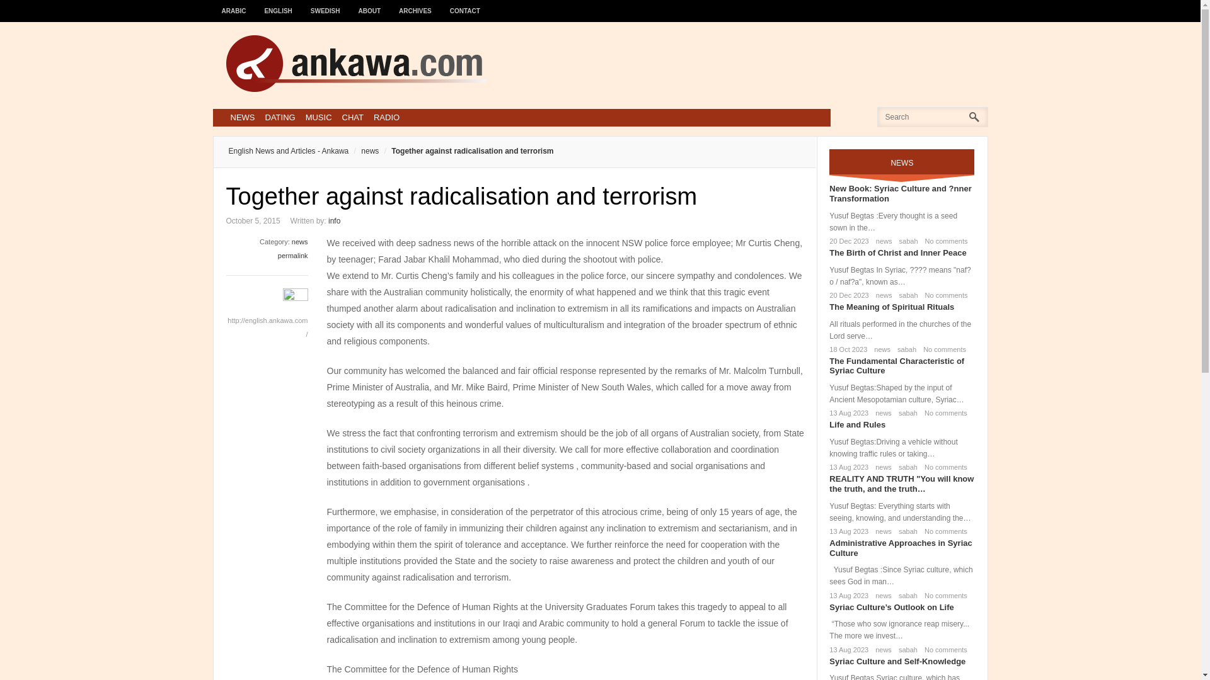 Image resolution: width=1210 pixels, height=680 pixels. Describe the element at coordinates (891, 306) in the screenshot. I see `The Meaning of Spiritual Rituals` at that location.